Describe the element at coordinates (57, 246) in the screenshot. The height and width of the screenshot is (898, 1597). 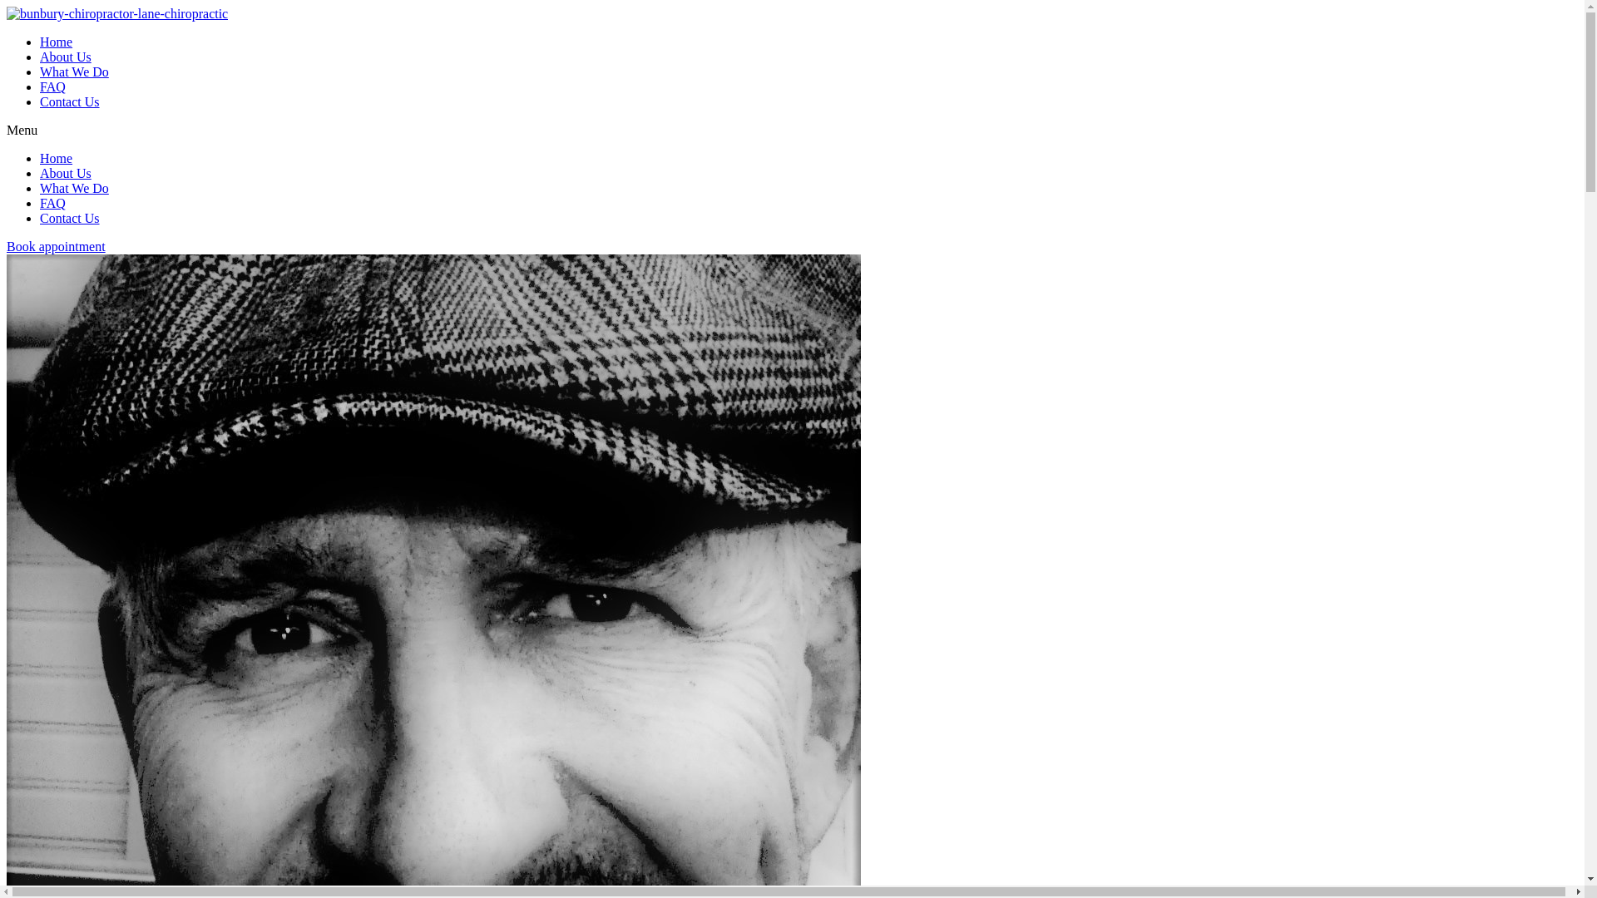
I see `Book appointment` at that location.